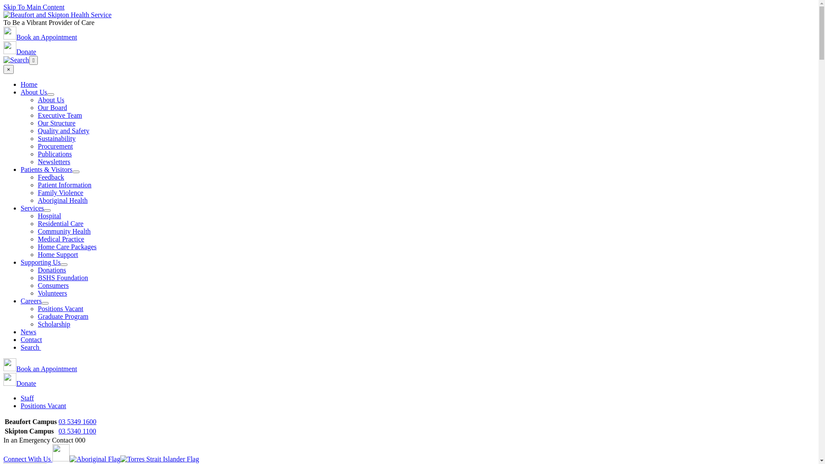 The image size is (825, 464). I want to click on About Us, so click(51, 100).